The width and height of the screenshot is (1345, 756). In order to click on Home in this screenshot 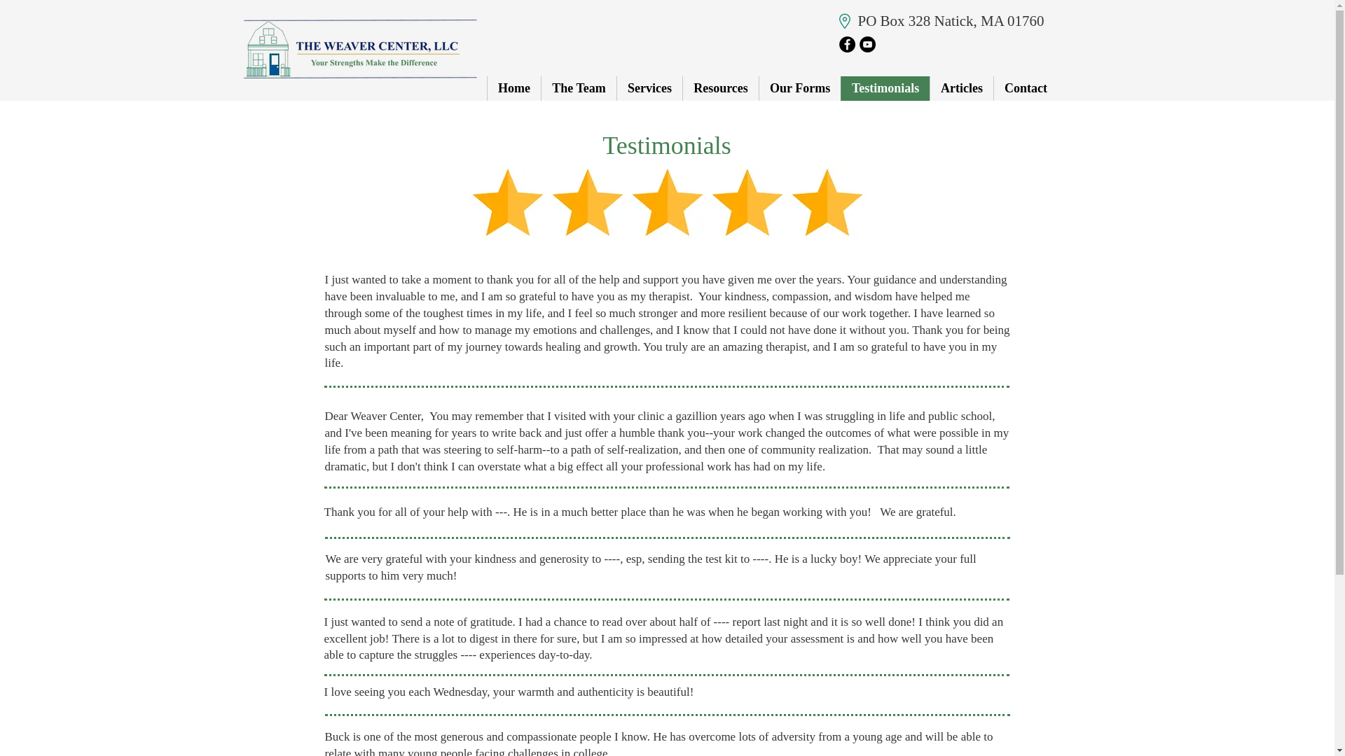, I will do `click(513, 88)`.